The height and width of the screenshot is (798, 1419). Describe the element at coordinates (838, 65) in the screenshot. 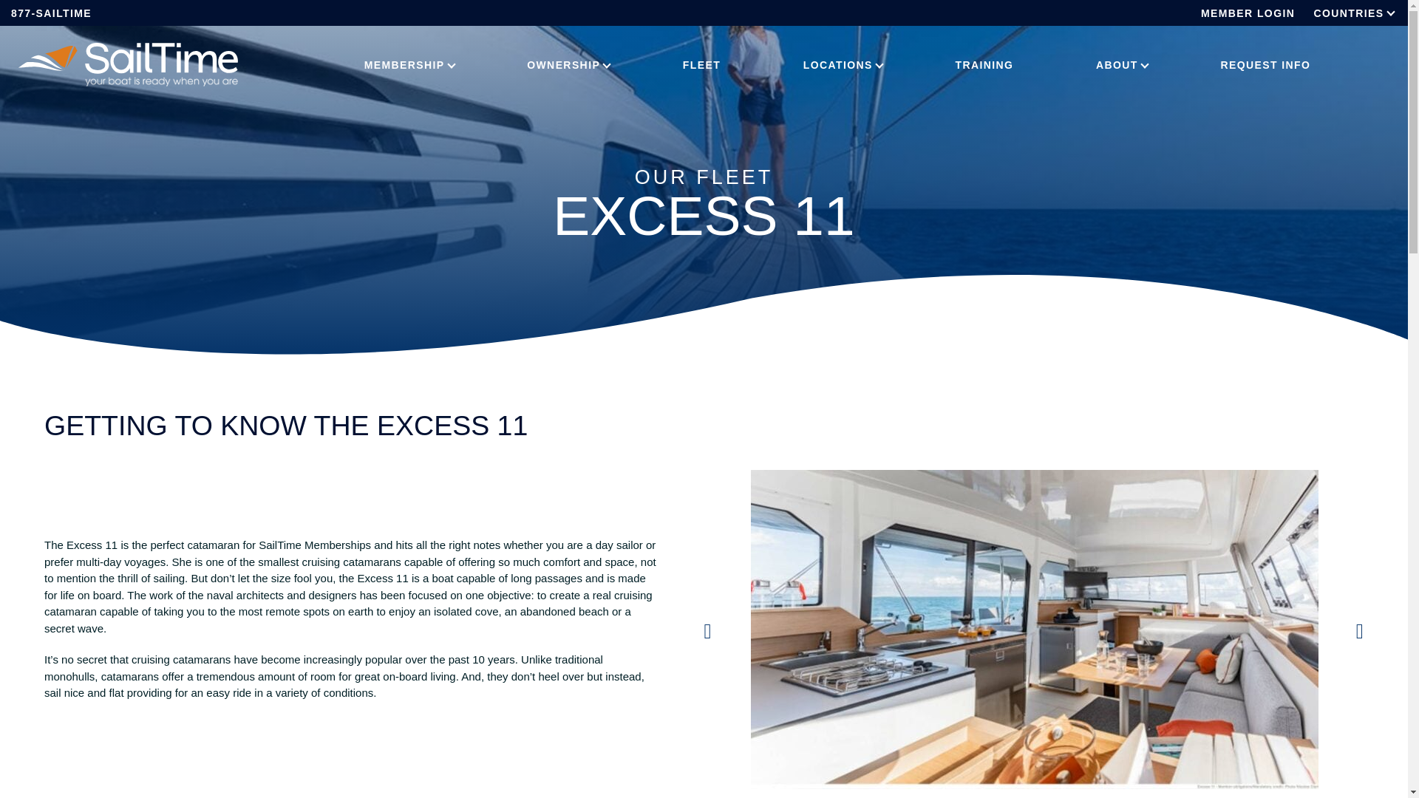

I see `LOCATIONS` at that location.